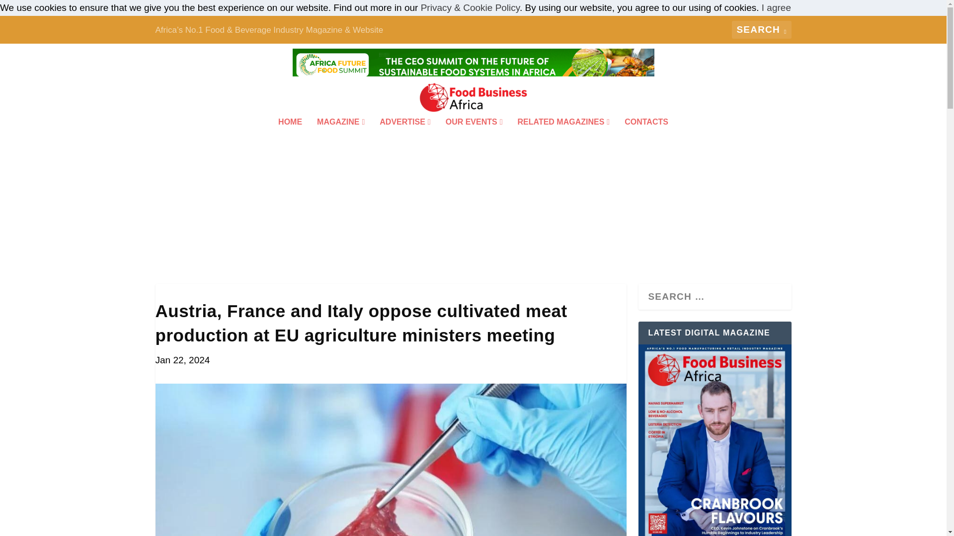  What do you see at coordinates (761, 30) in the screenshot?
I see `Search for:` at bounding box center [761, 30].